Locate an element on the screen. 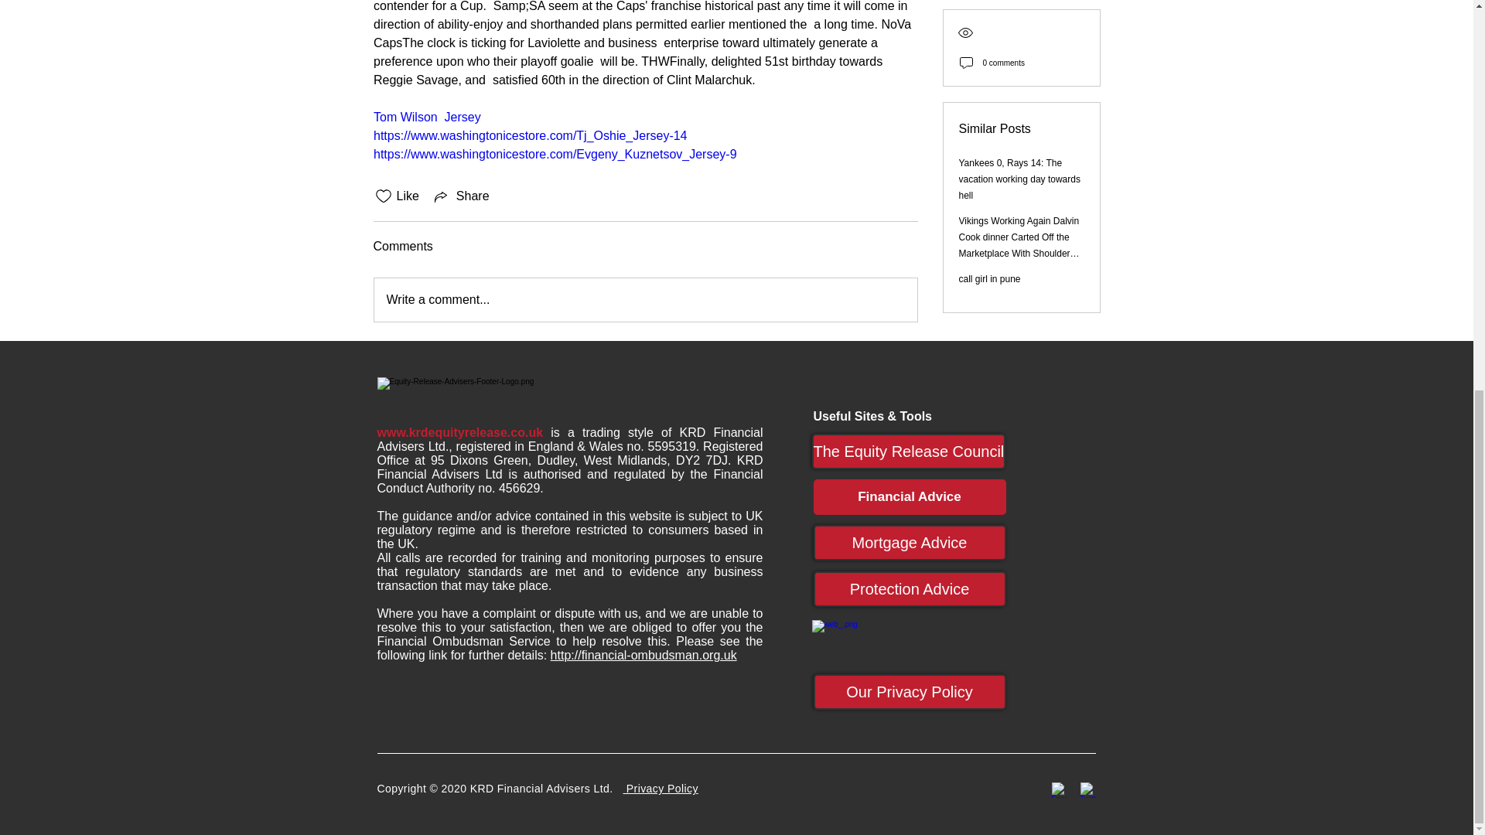 This screenshot has width=1485, height=835. Mortgage Advice is located at coordinates (910, 543).